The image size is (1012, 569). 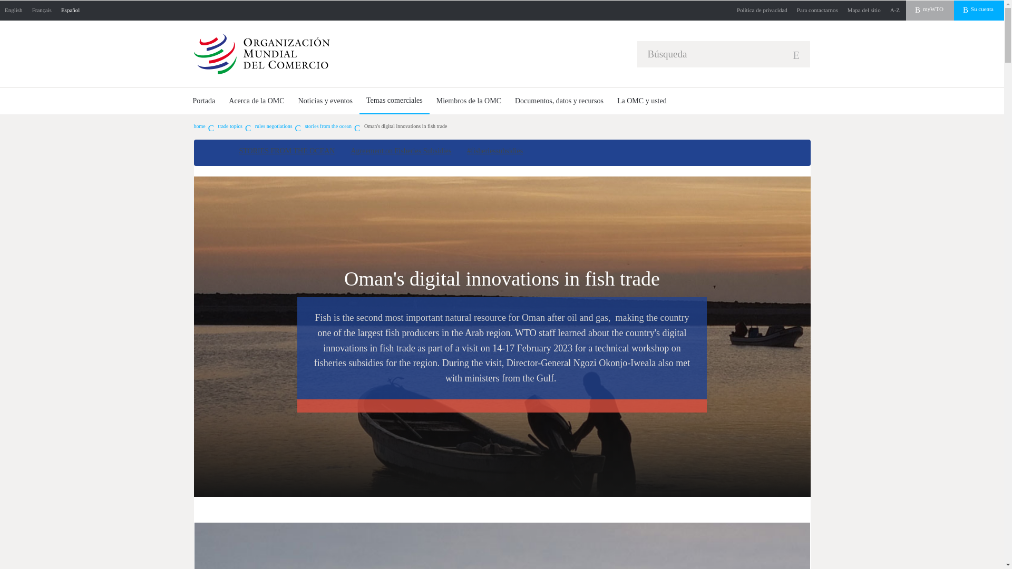 I want to click on Mapa del sitio, so click(x=864, y=11).